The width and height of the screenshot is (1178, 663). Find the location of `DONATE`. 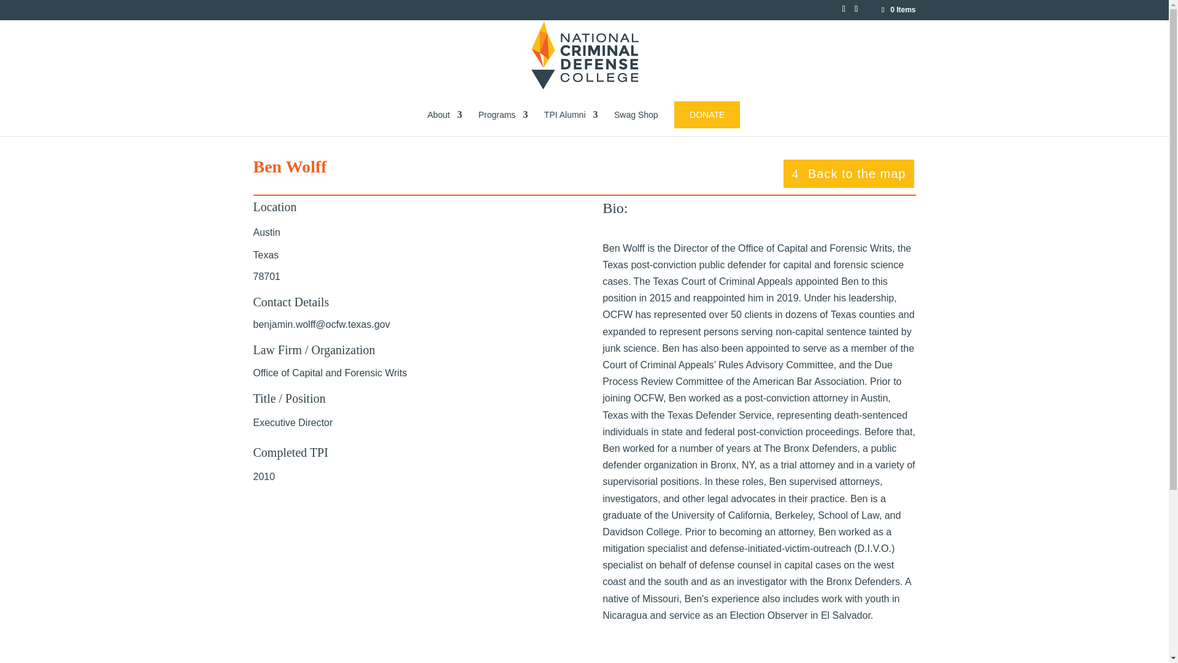

DONATE is located at coordinates (707, 115).